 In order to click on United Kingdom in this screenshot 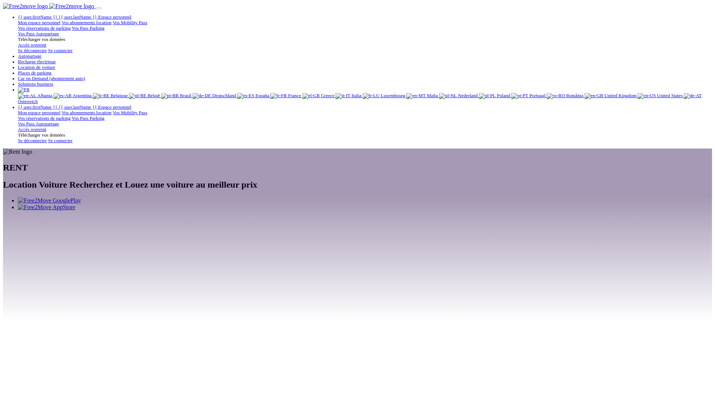, I will do `click(611, 95)`.